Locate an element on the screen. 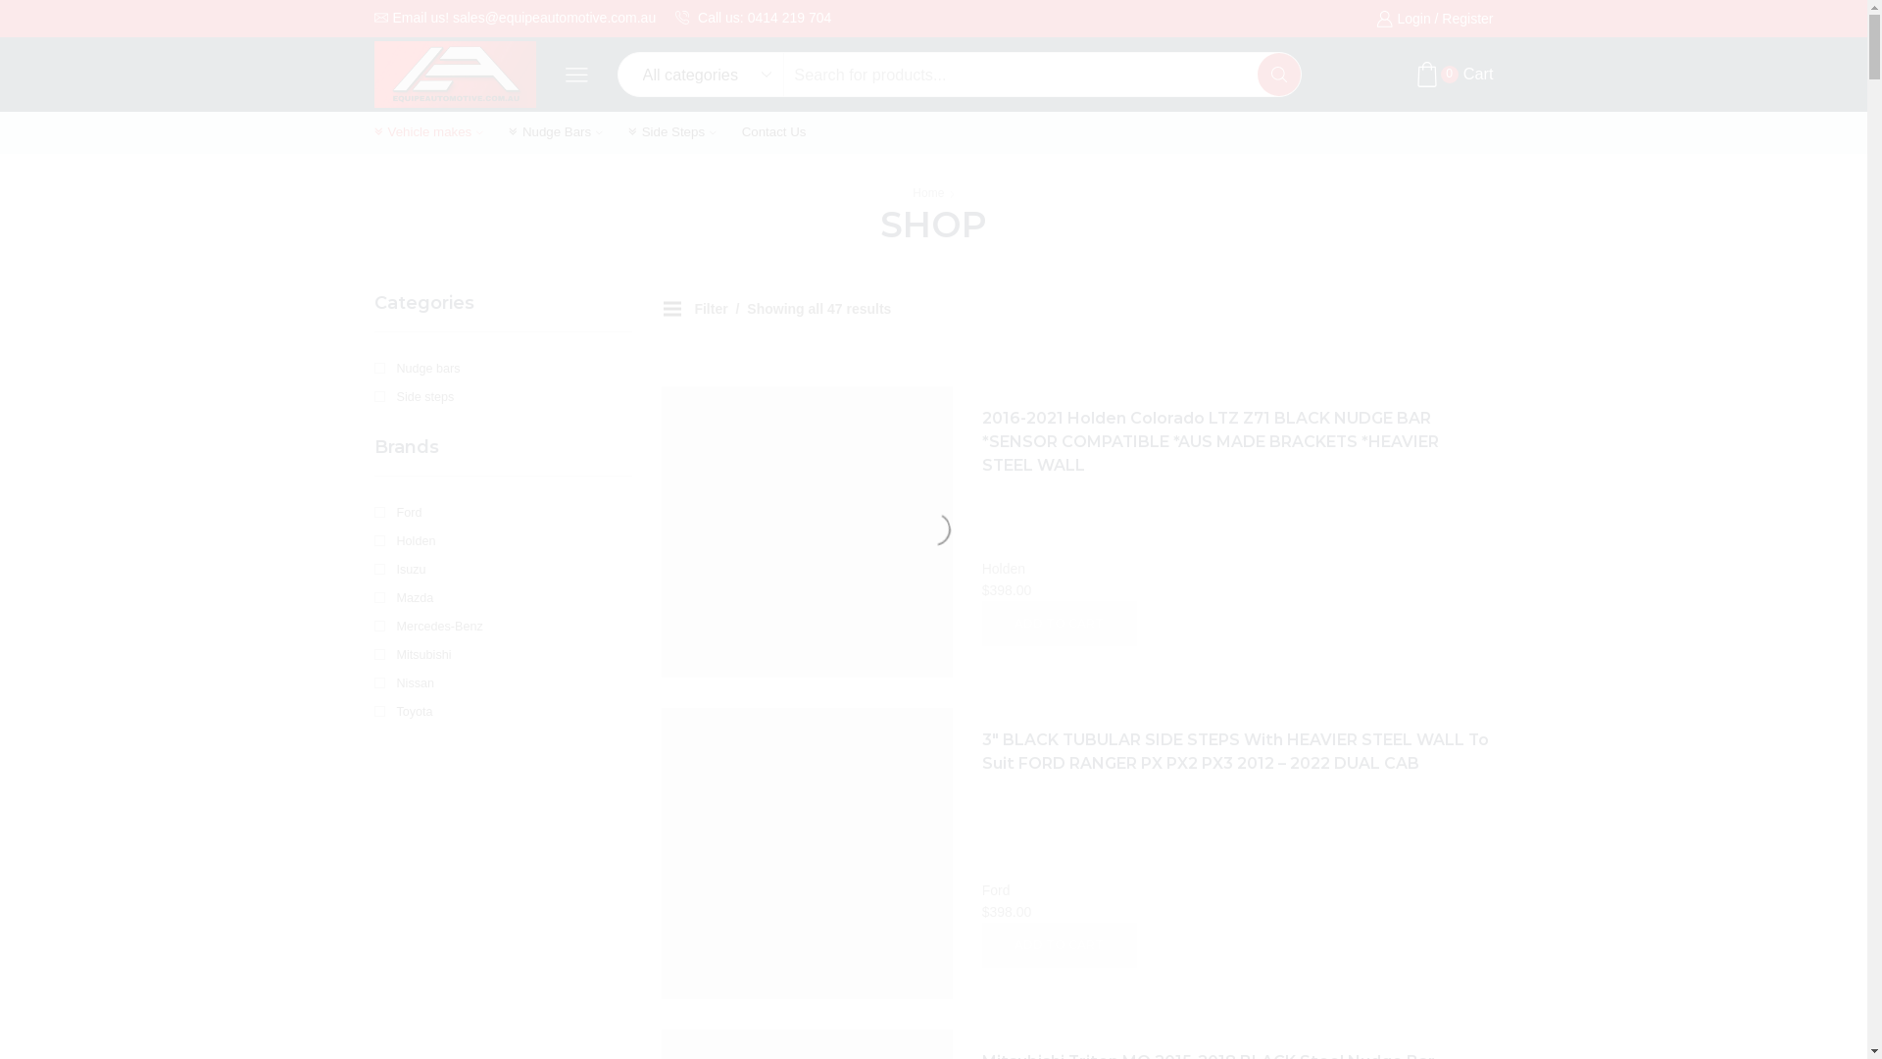 Image resolution: width=1882 pixels, height=1059 pixels. Contact Us is located at coordinates (774, 133).